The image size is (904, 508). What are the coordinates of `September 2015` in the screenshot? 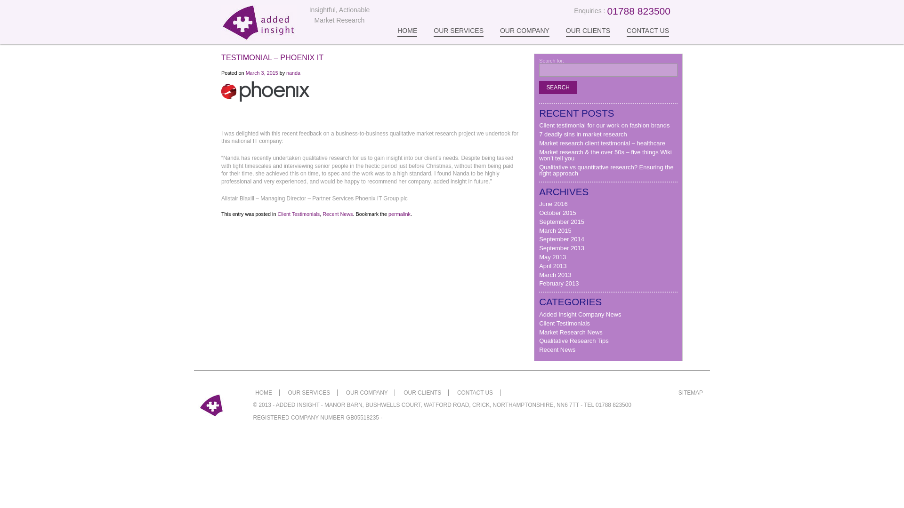 It's located at (561, 222).